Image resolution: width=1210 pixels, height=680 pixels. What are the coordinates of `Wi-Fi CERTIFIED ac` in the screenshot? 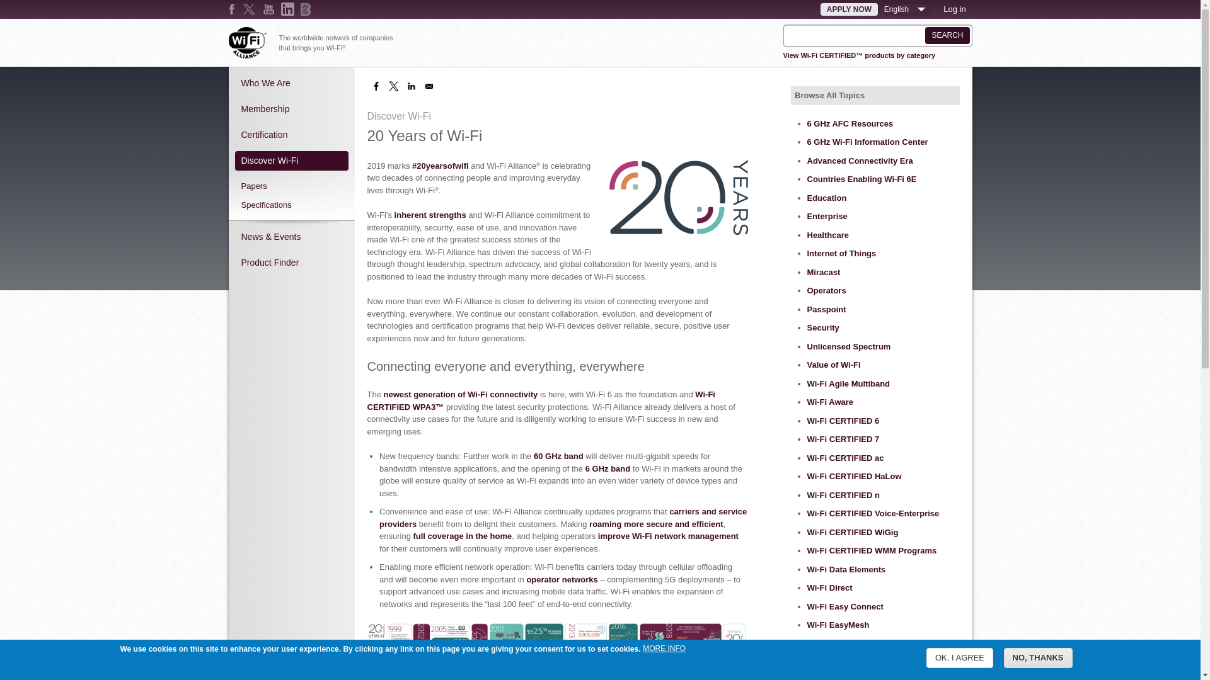 It's located at (845, 458).